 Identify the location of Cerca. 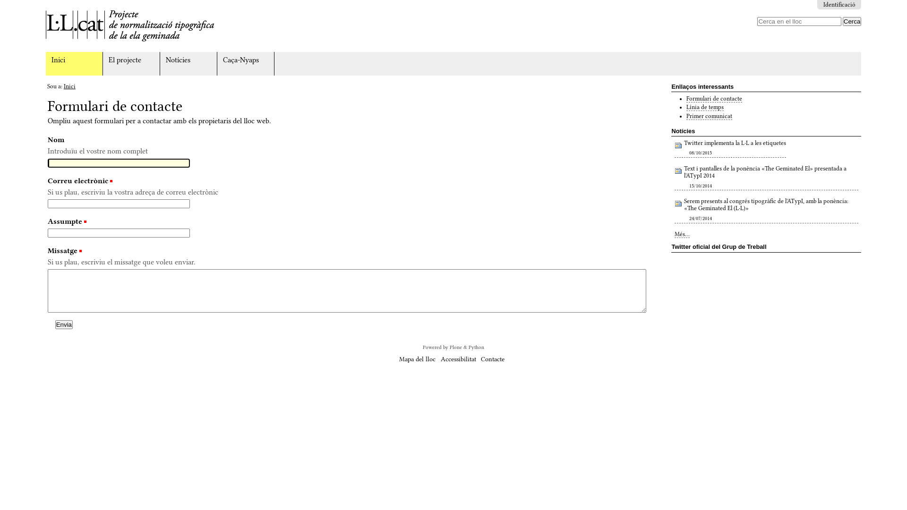
(852, 22).